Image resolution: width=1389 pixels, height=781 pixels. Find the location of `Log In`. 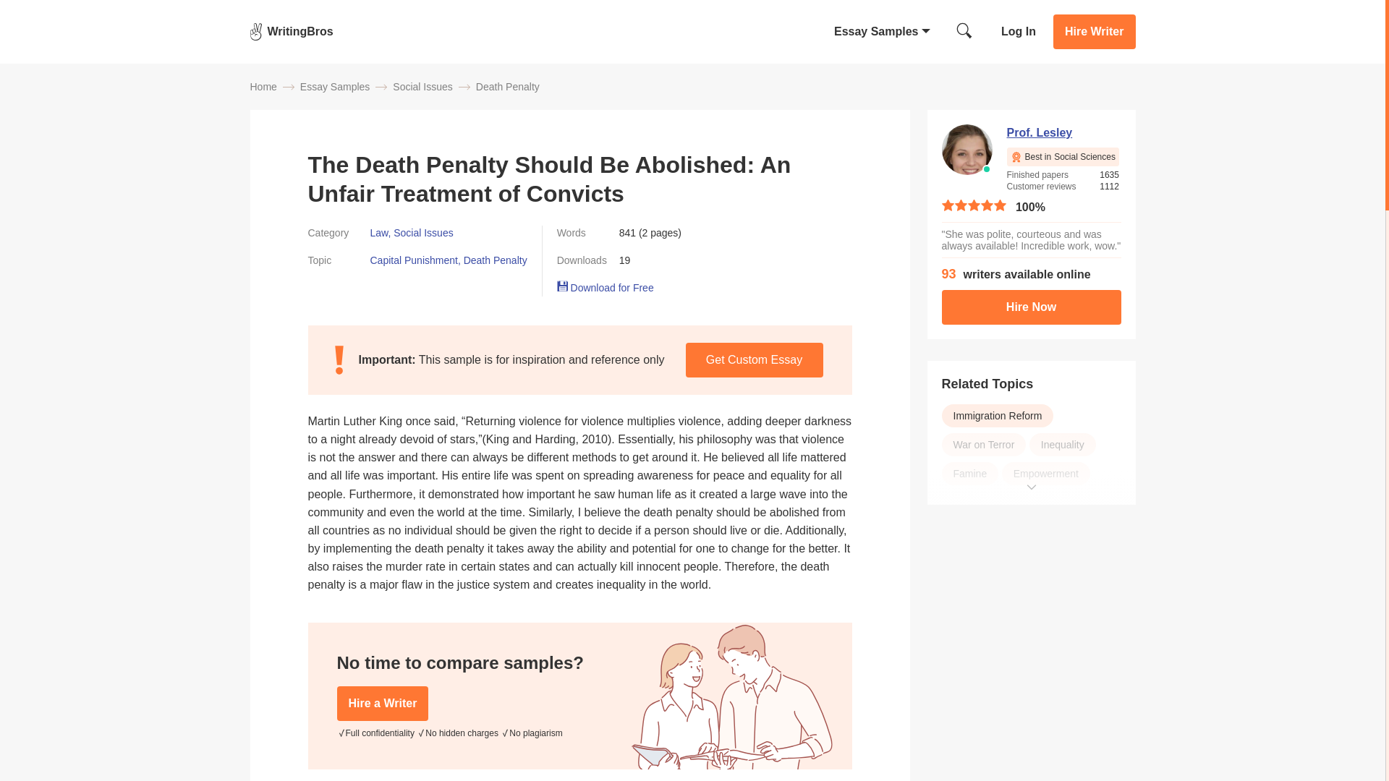

Log In is located at coordinates (1019, 30).